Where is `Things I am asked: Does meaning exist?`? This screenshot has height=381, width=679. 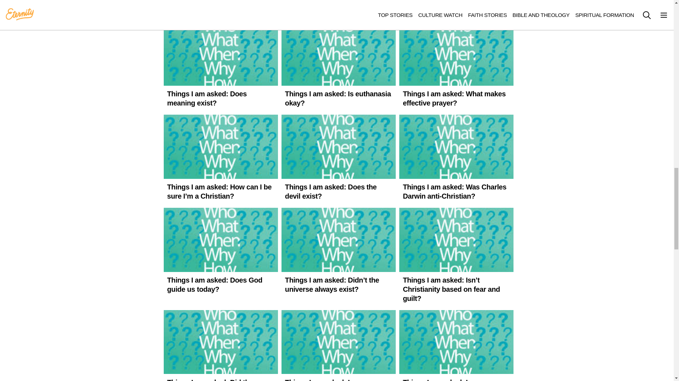 Things I am asked: Does meaning exist? is located at coordinates (221, 66).